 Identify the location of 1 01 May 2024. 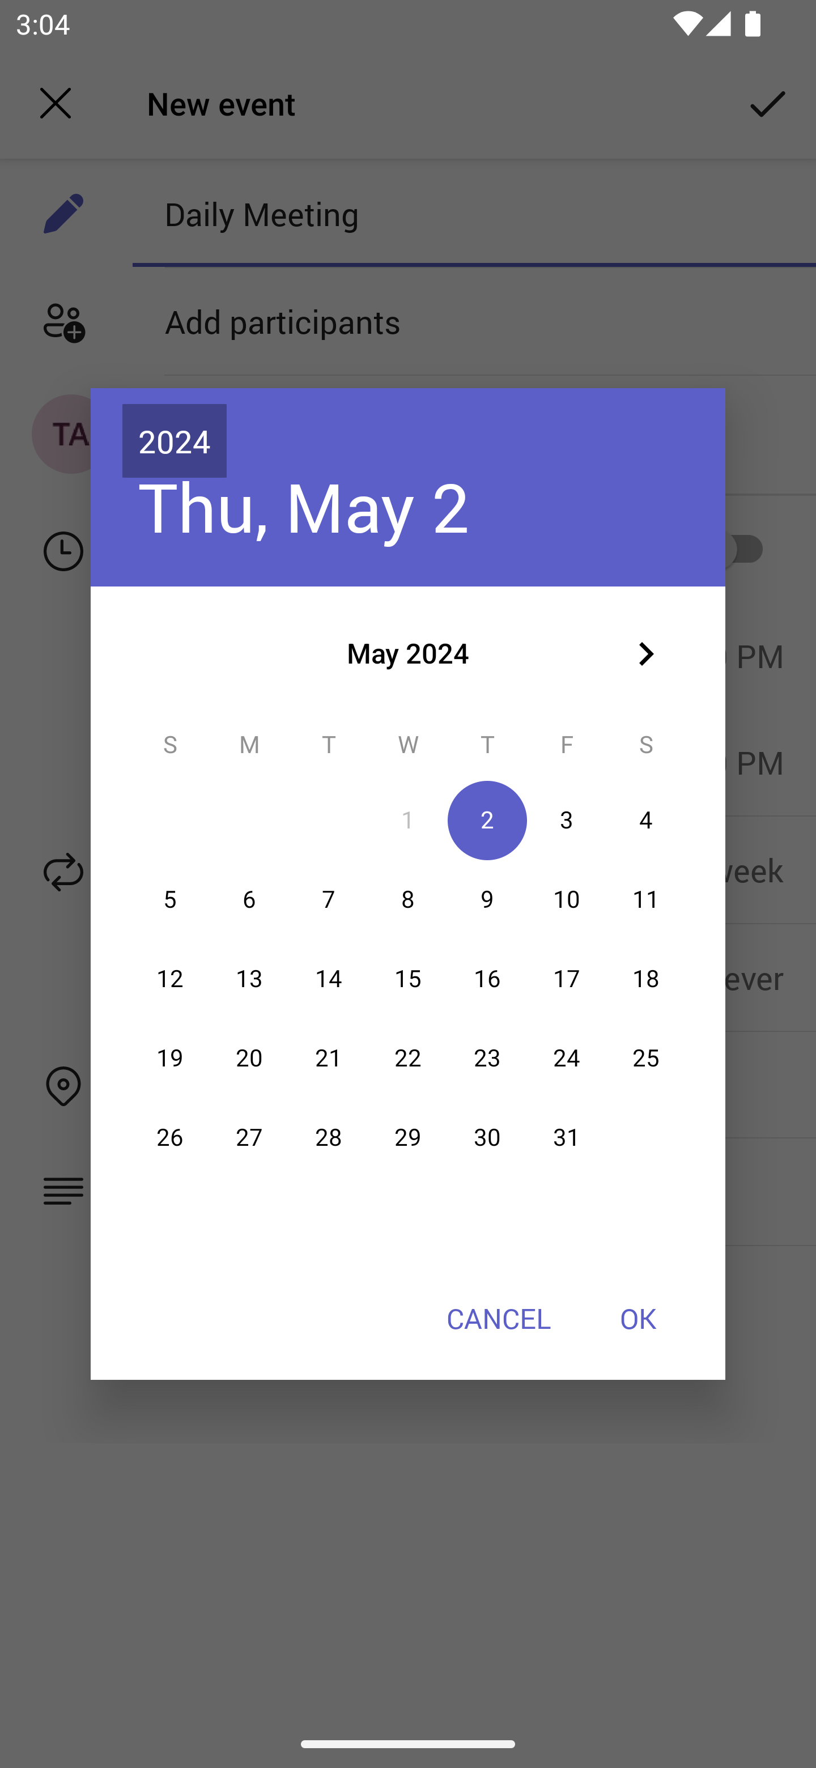
(408, 821).